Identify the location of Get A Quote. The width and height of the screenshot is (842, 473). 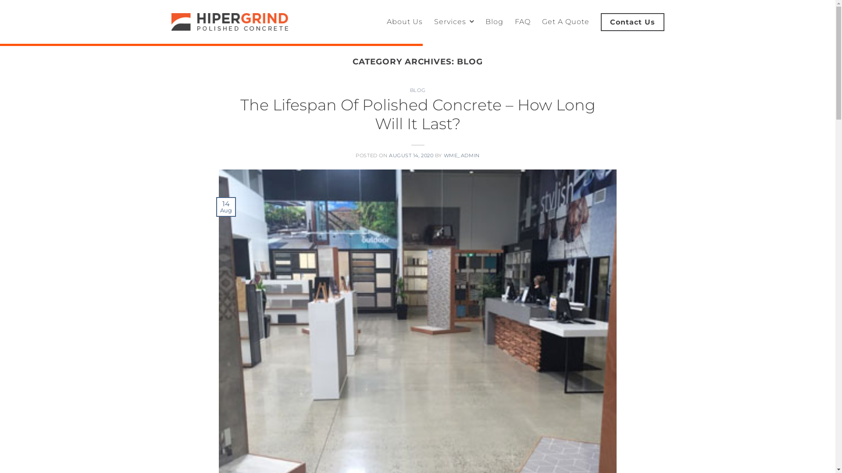
(566, 22).